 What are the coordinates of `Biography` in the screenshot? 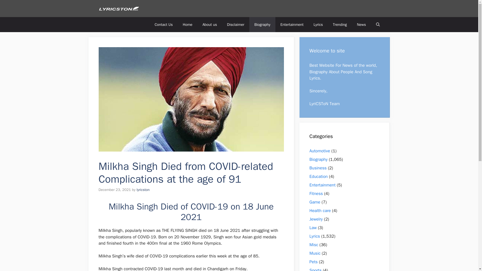 It's located at (262, 25).